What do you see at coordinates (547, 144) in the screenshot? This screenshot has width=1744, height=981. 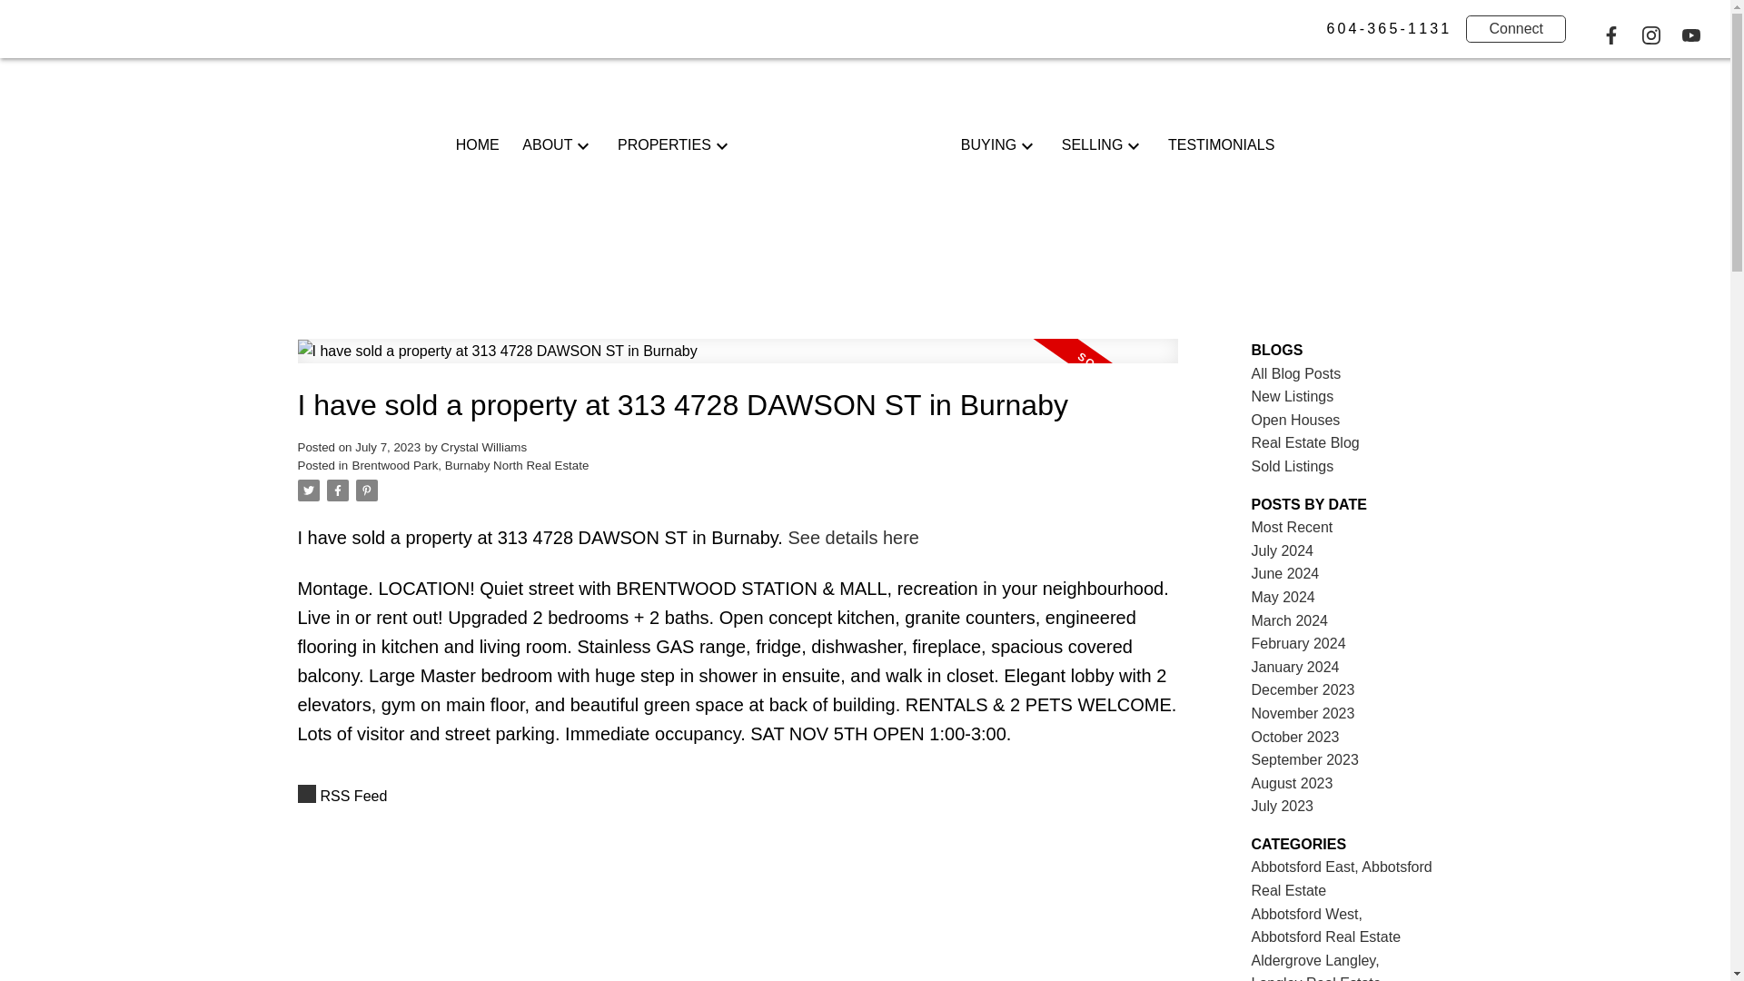 I see `ABOUT` at bounding box center [547, 144].